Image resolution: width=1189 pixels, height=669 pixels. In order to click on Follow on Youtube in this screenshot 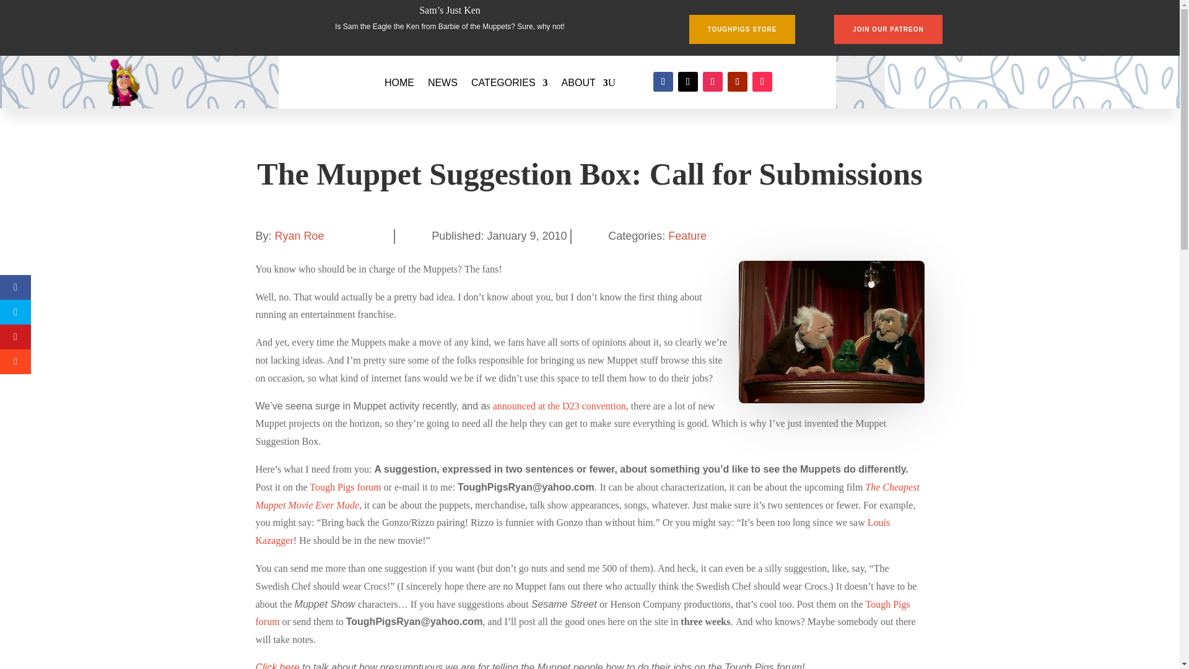, I will do `click(738, 81)`.